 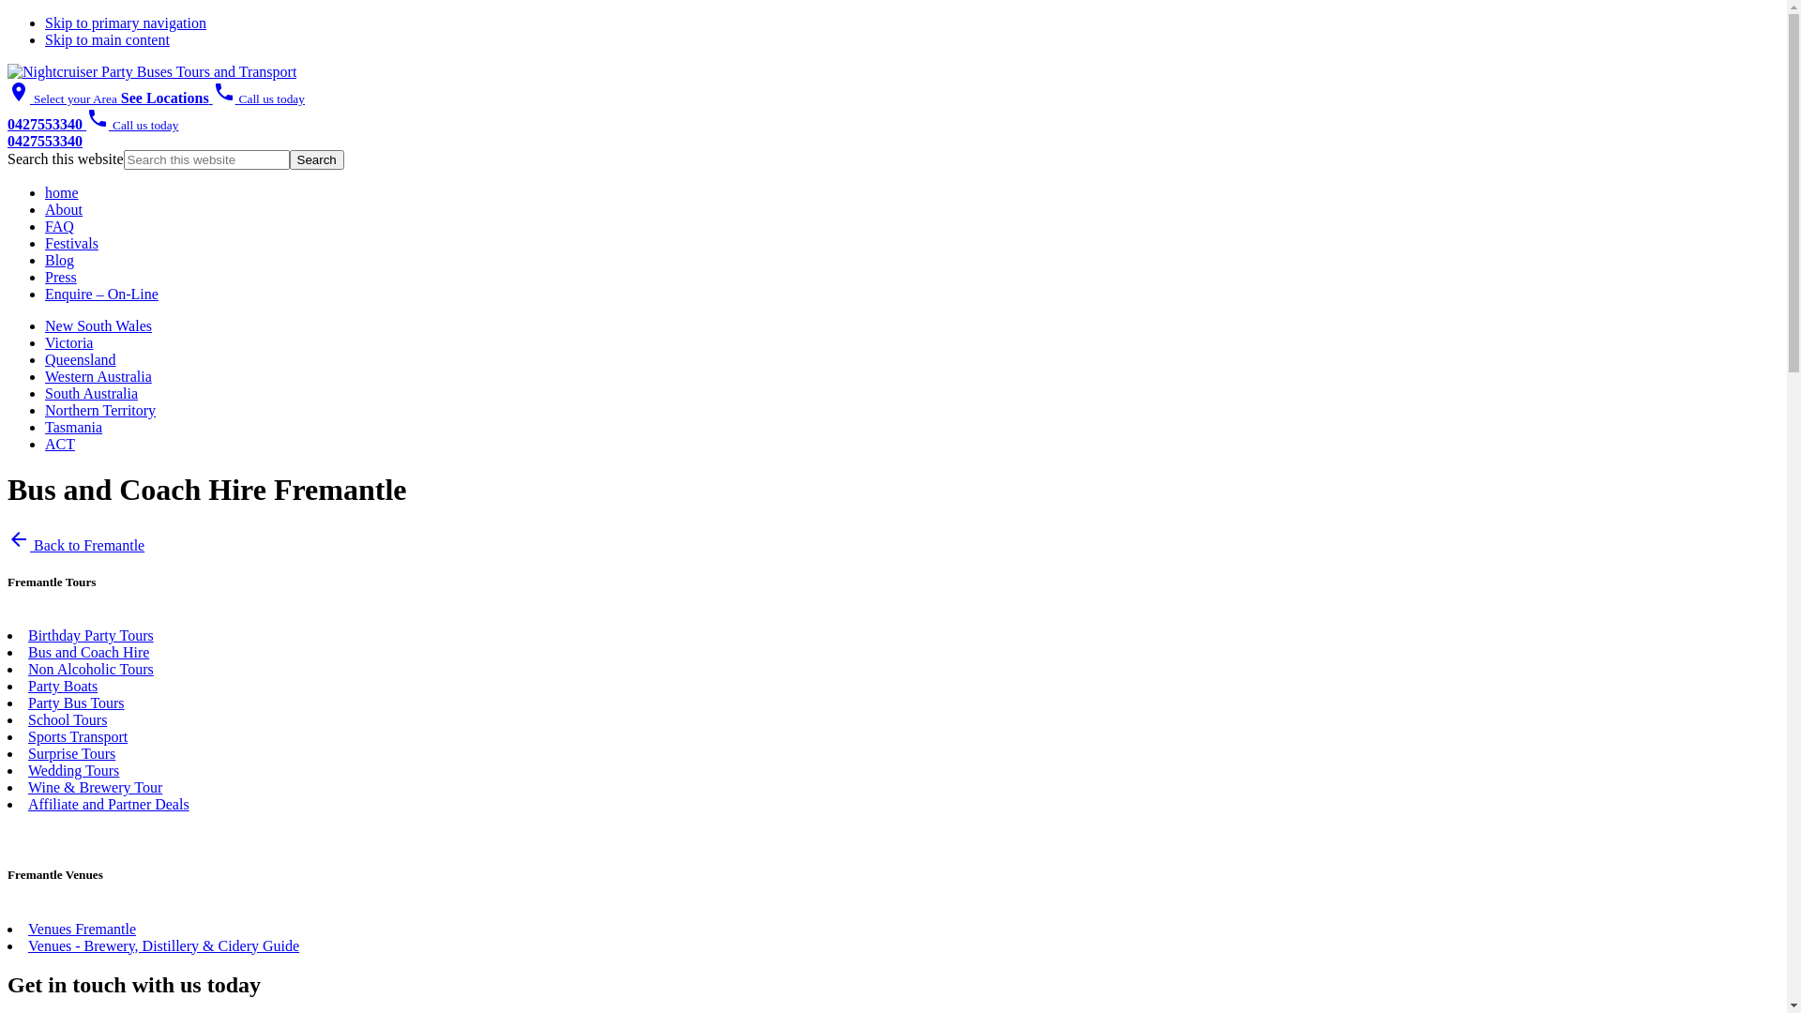 I want to click on Search, so click(x=317, y=159).